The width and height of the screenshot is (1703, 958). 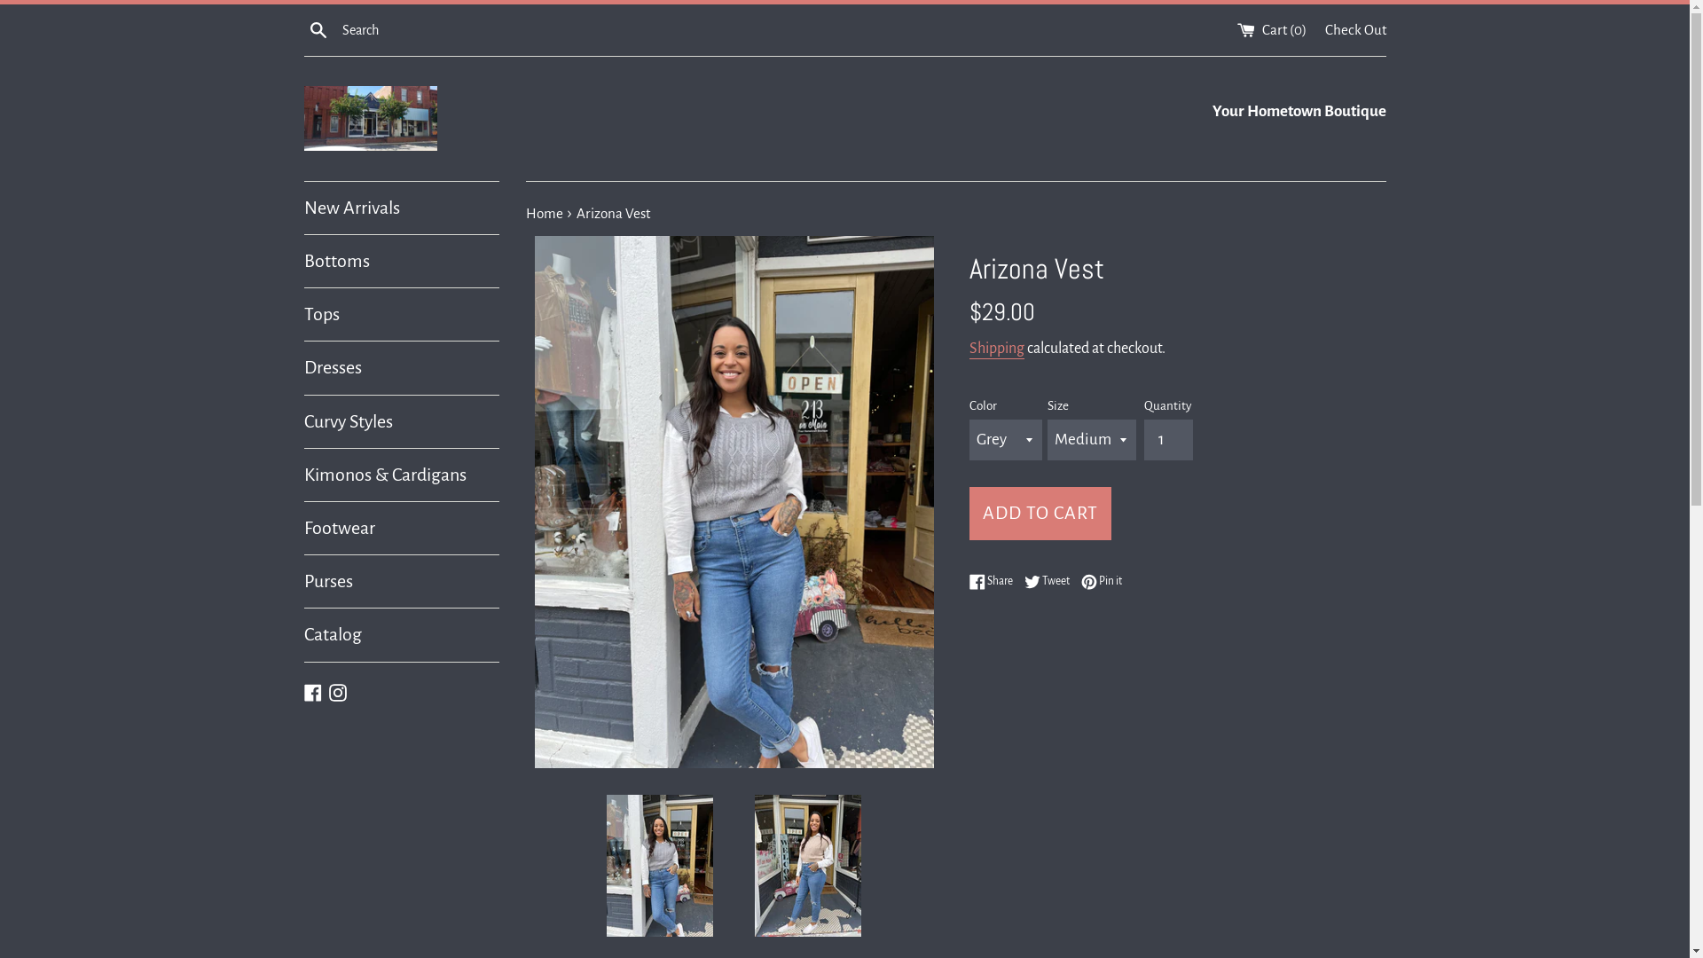 What do you see at coordinates (545, 213) in the screenshot?
I see `Home` at bounding box center [545, 213].